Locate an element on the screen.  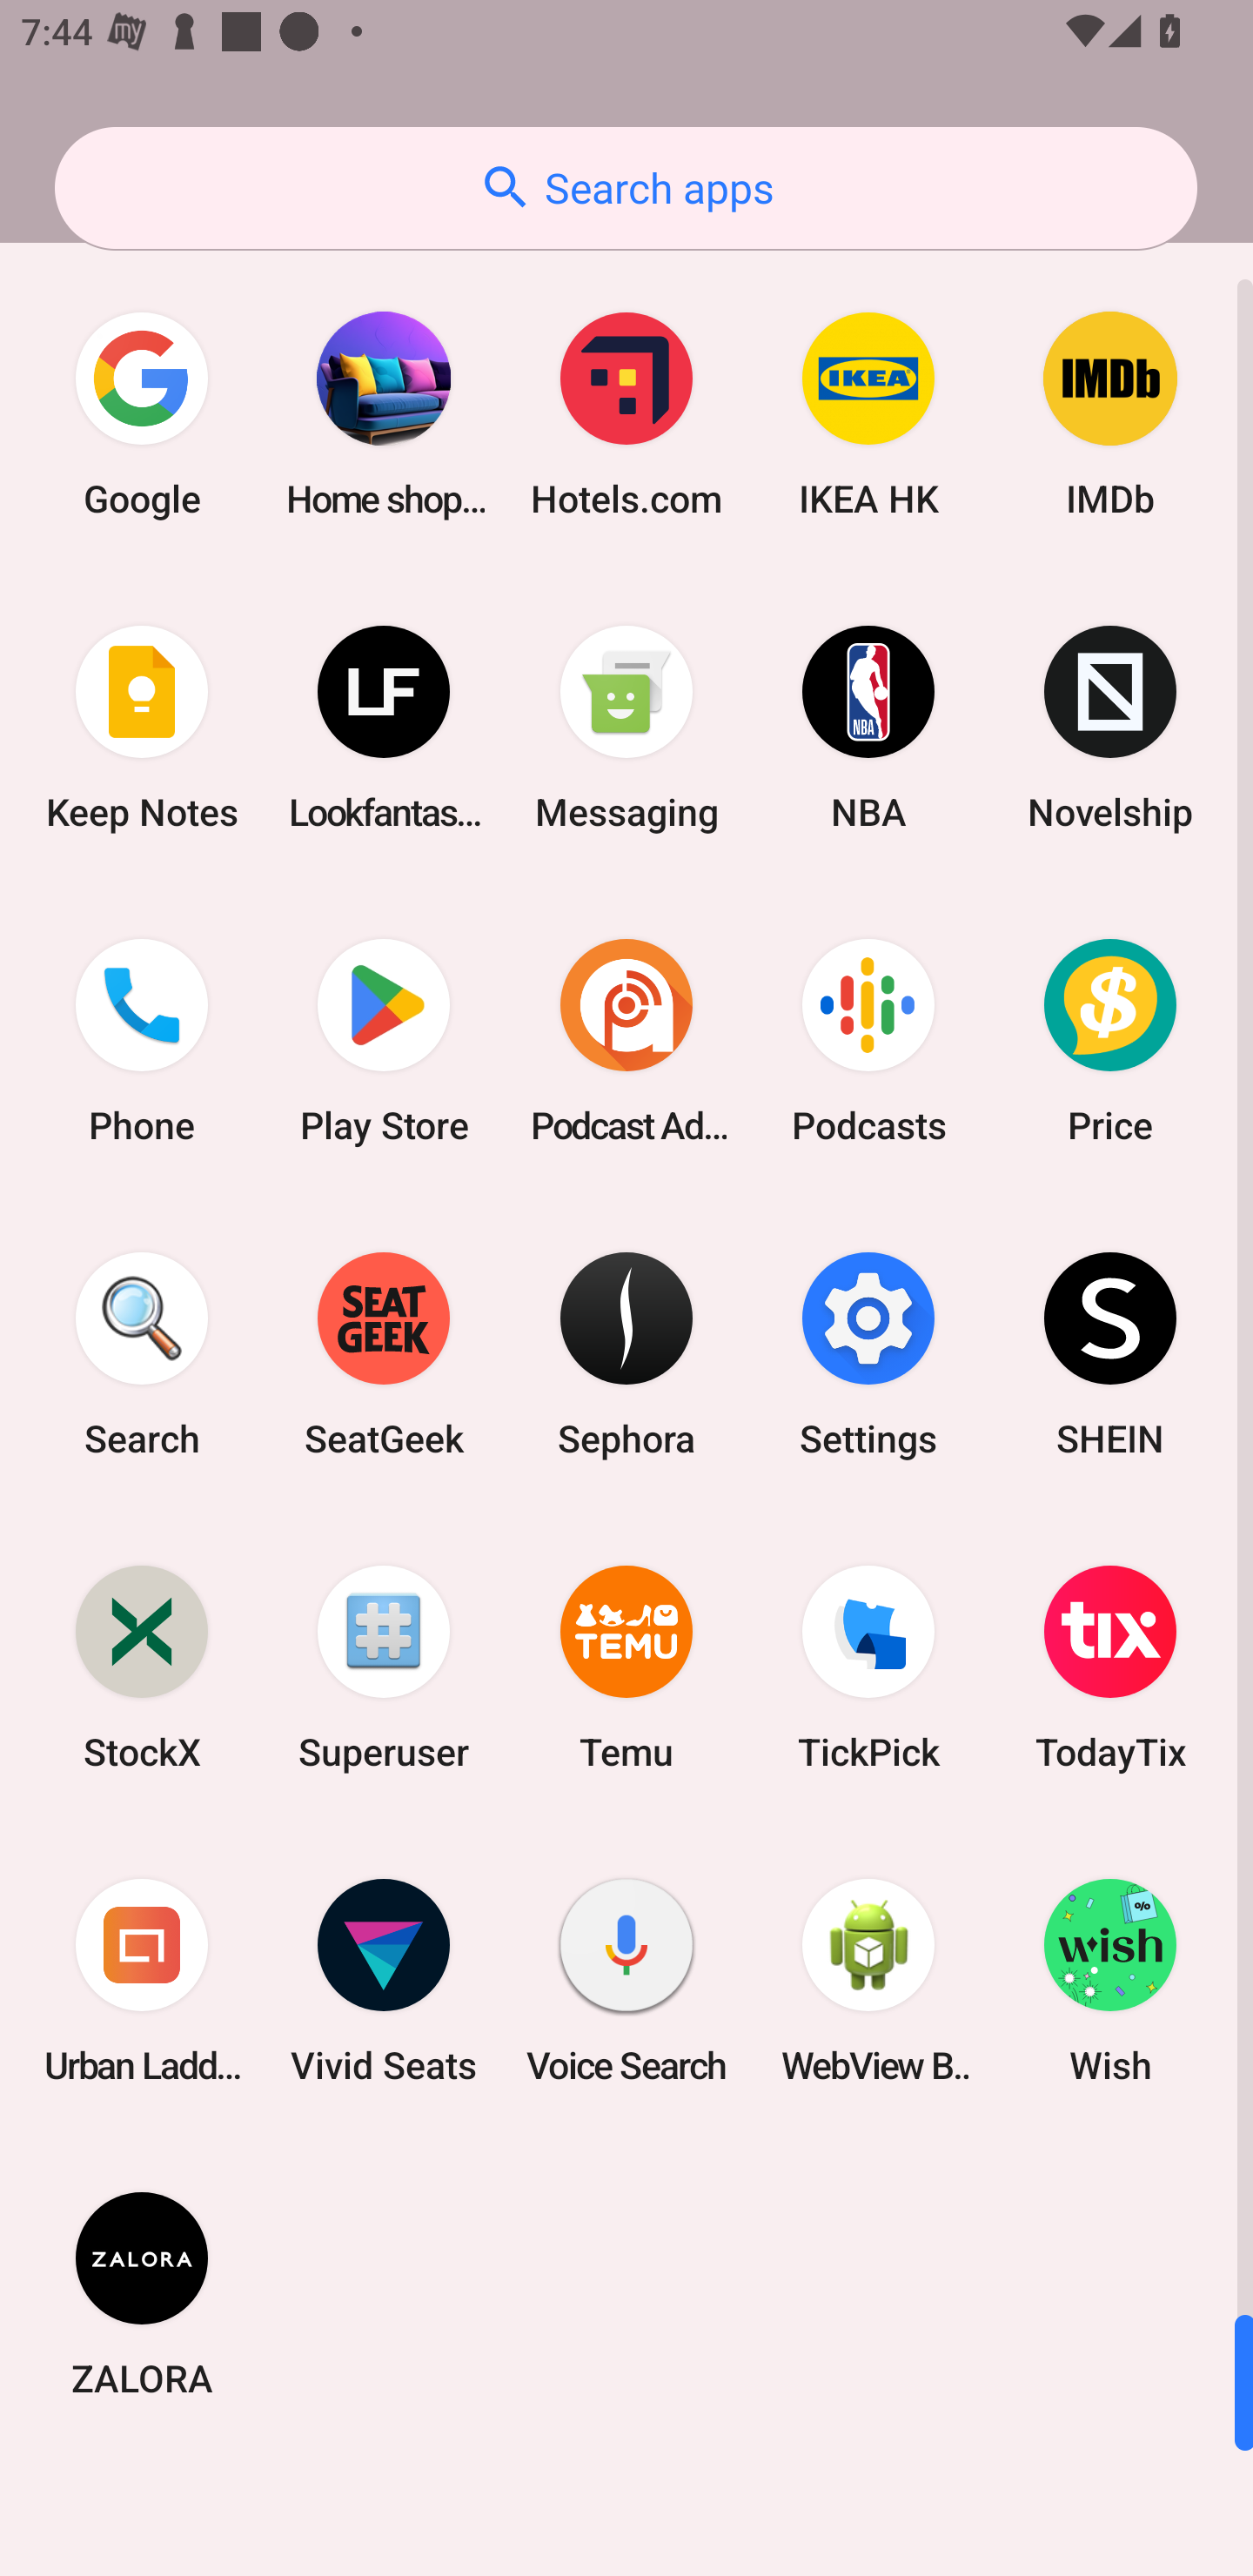
Keep Notes is located at coordinates (142, 728).